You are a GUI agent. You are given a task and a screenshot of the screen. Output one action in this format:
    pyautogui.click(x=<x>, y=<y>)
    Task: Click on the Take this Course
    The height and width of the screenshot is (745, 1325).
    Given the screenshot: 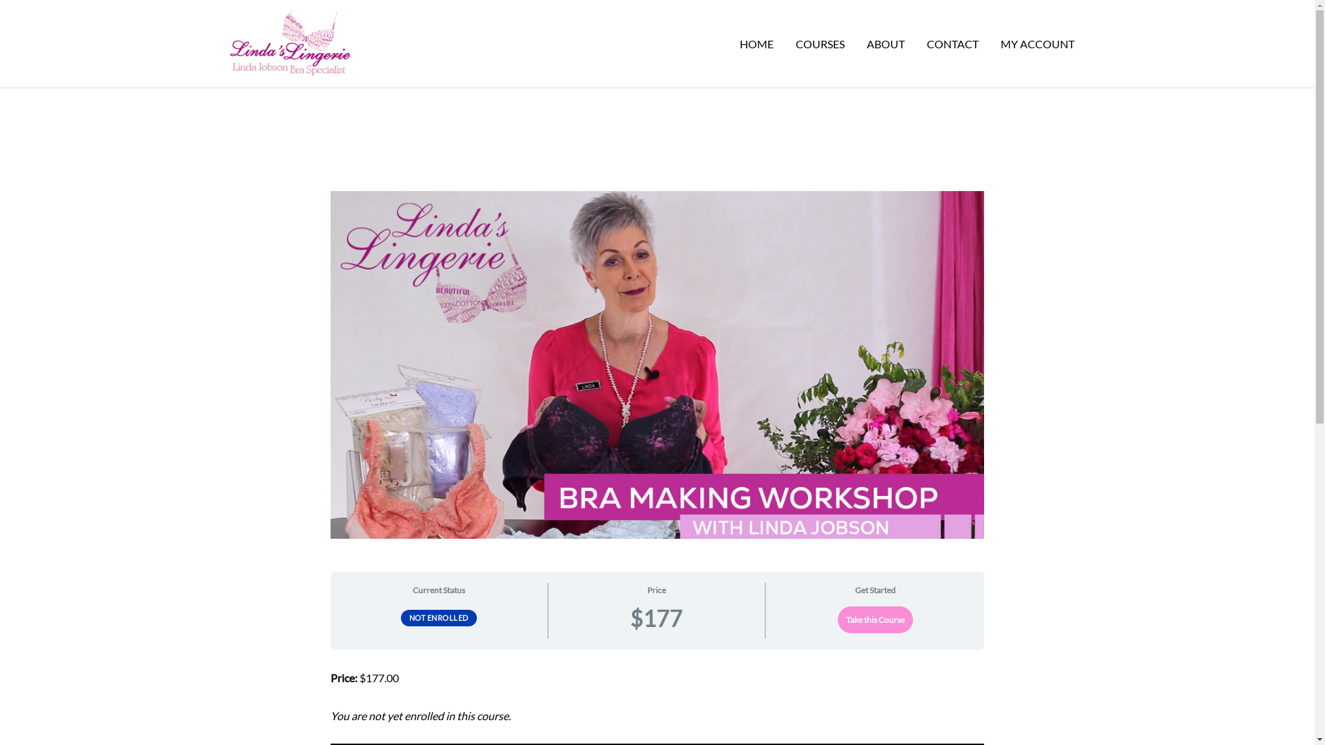 What is the action you would take?
    pyautogui.click(x=875, y=619)
    